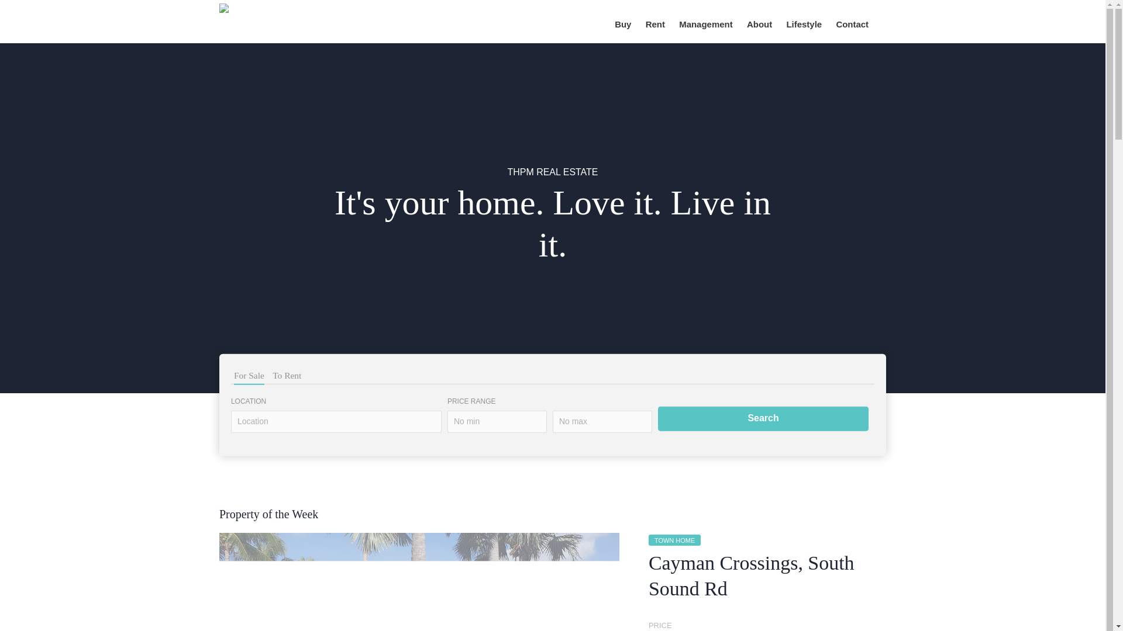  Describe the element at coordinates (705, 26) in the screenshot. I see `Management` at that location.